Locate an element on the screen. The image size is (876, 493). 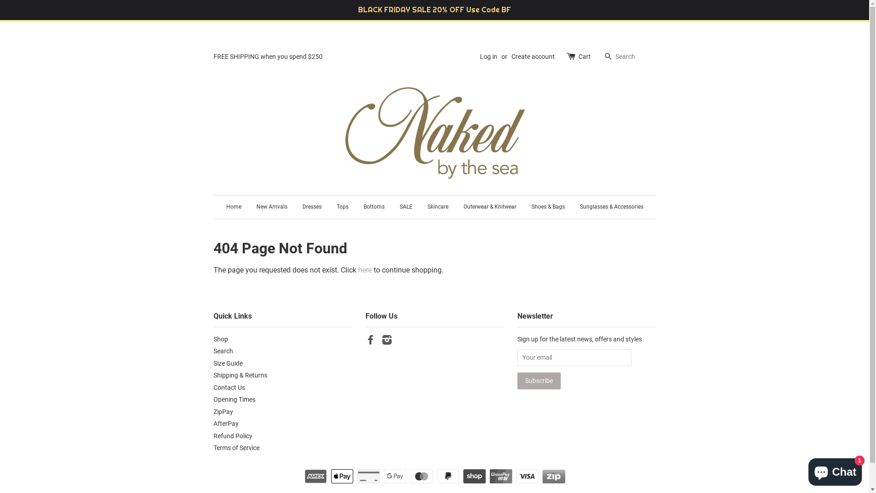
Bottoms is located at coordinates (374, 207).